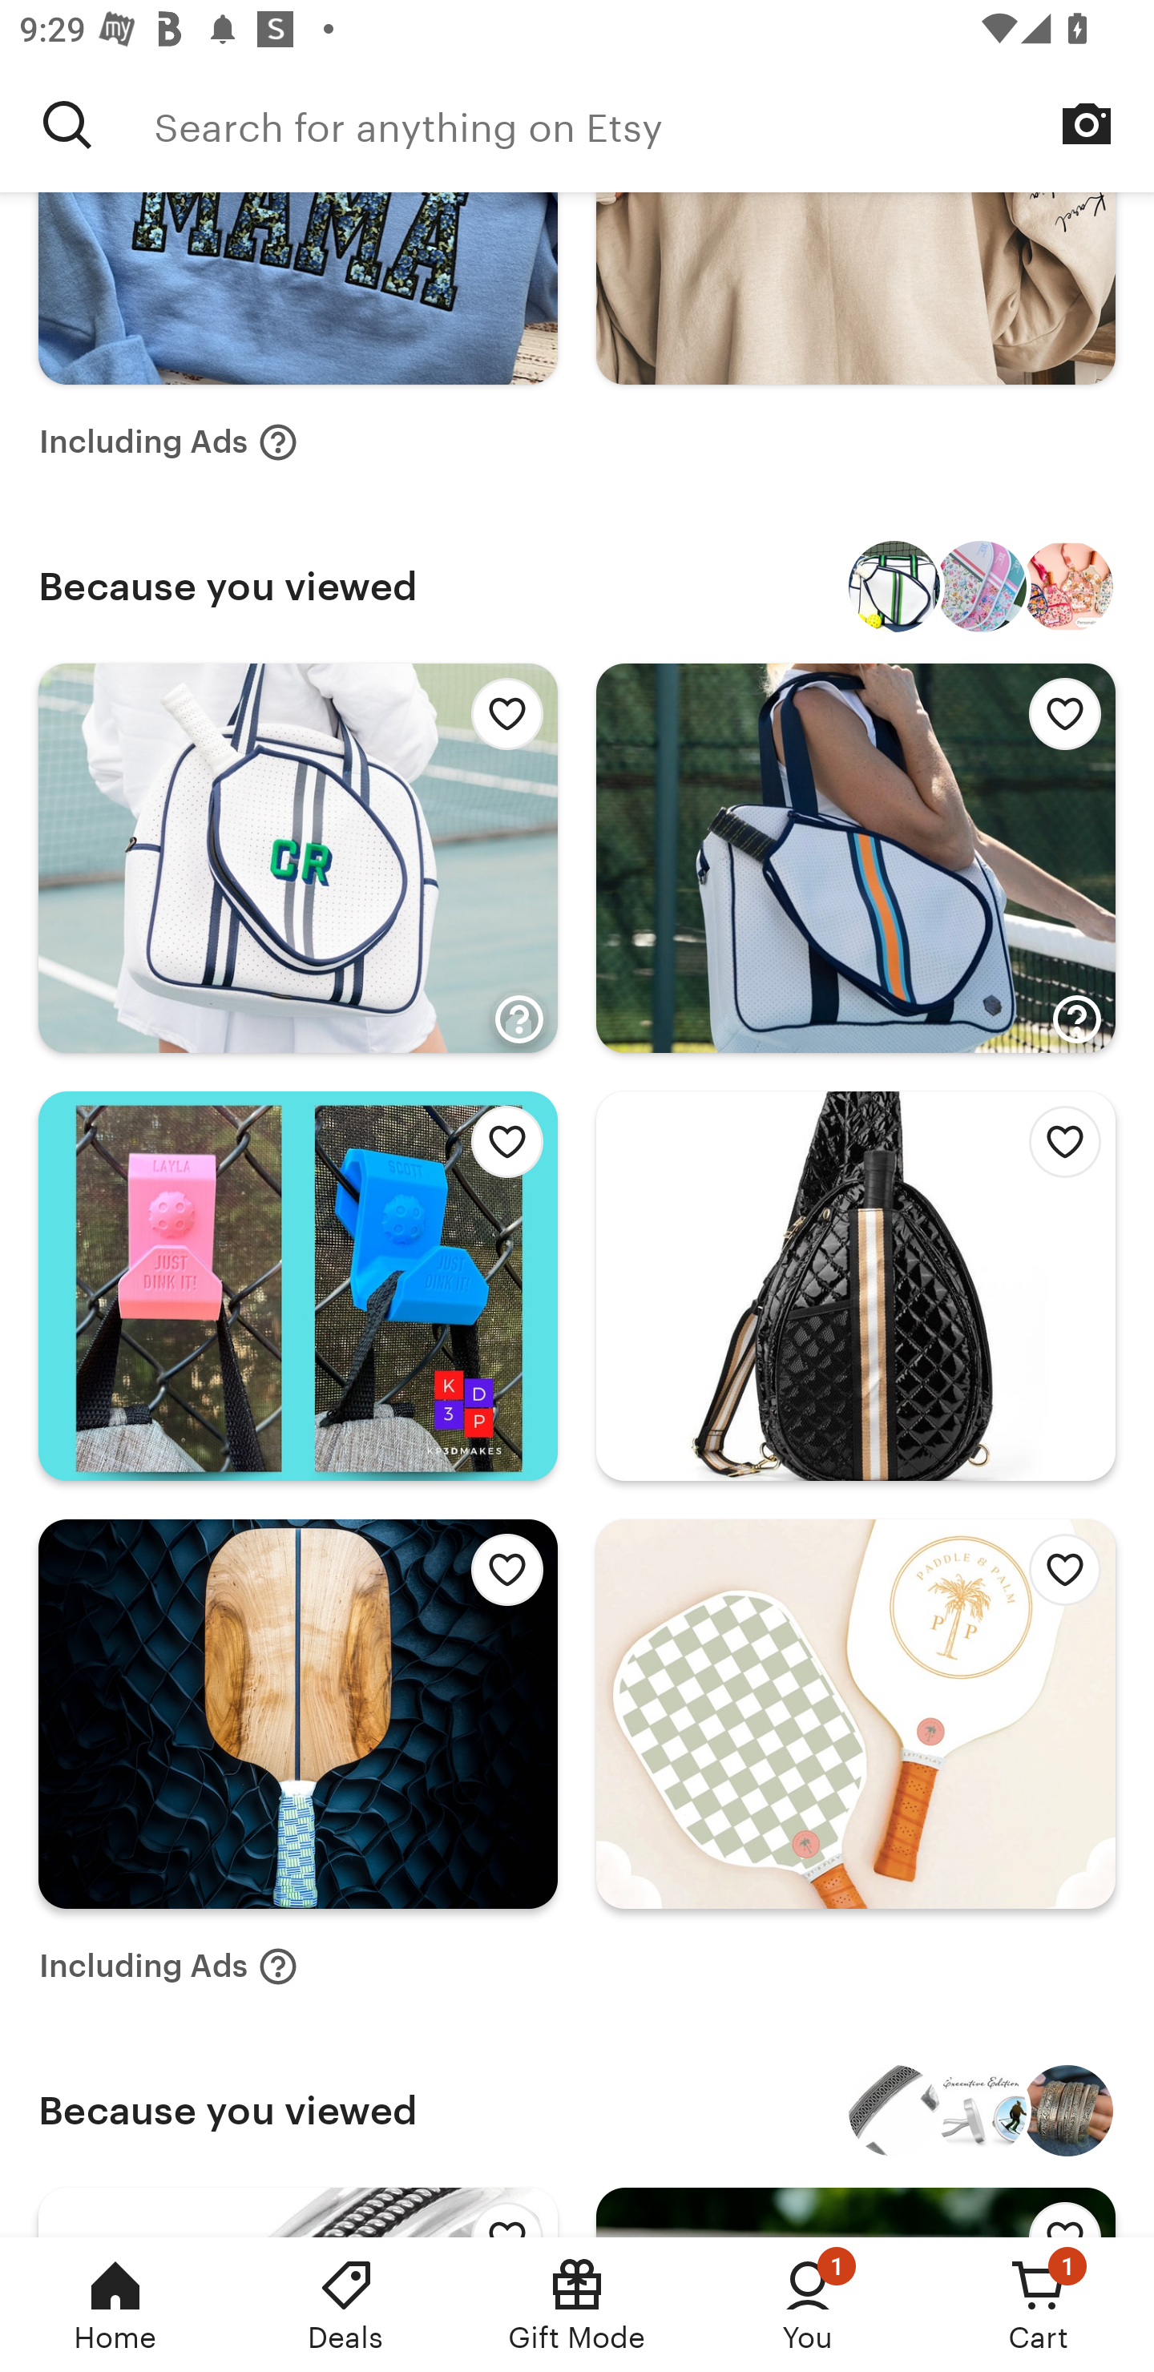 This screenshot has width=1154, height=2372. Describe the element at coordinates (808, 2305) in the screenshot. I see `You, 1 new notification You` at that location.